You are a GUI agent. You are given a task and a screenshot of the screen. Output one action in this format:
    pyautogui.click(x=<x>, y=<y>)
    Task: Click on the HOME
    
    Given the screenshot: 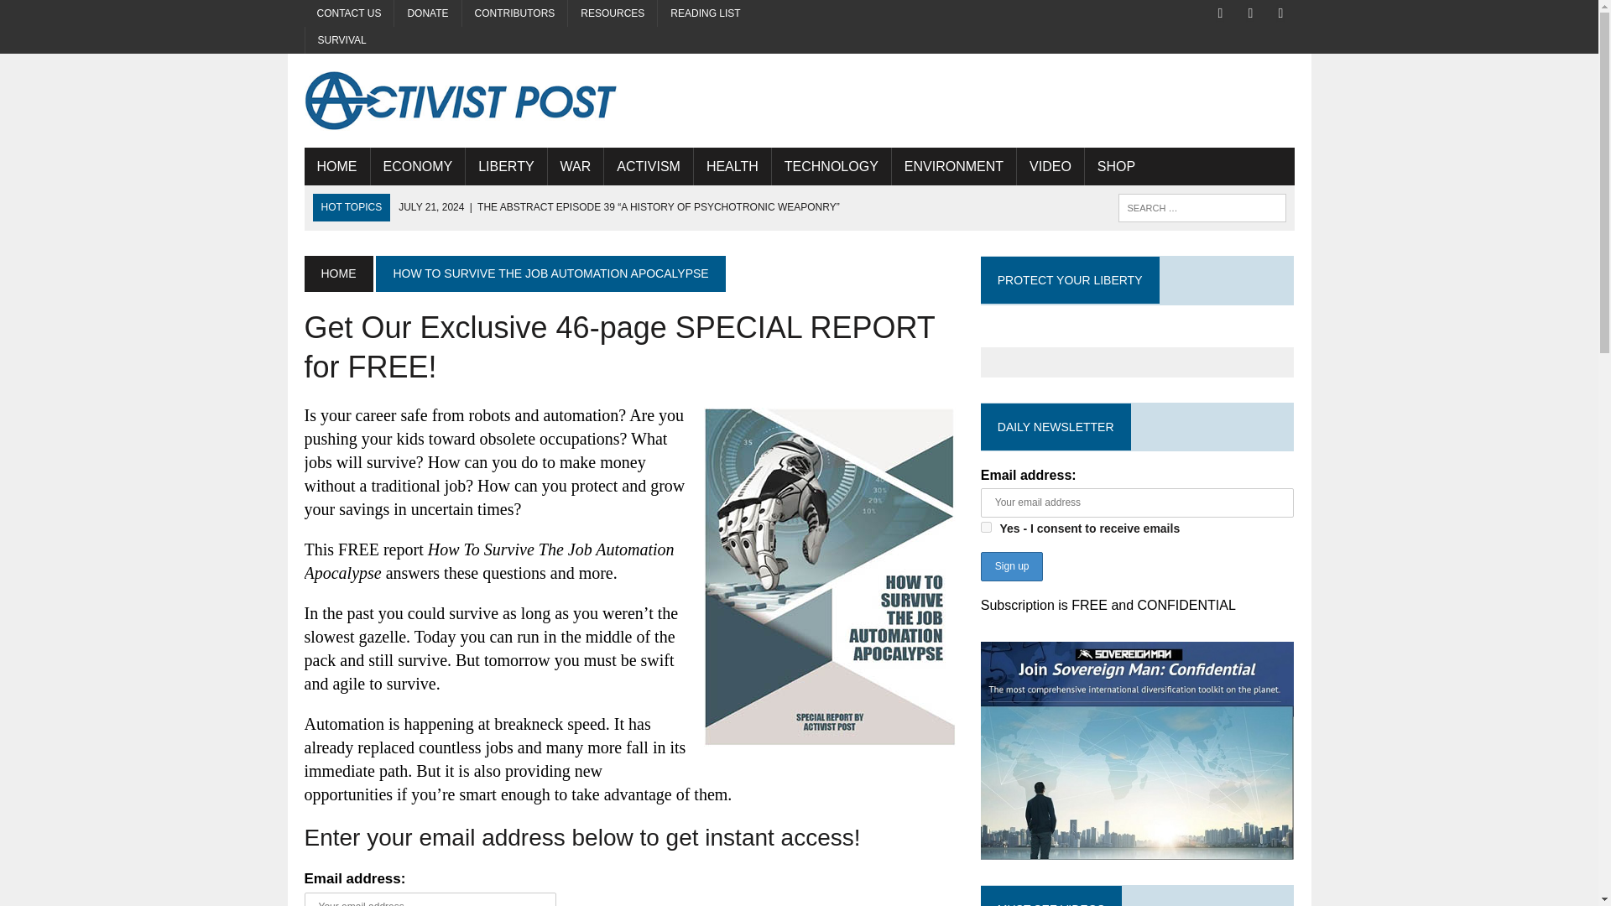 What is the action you would take?
    pyautogui.click(x=336, y=167)
    